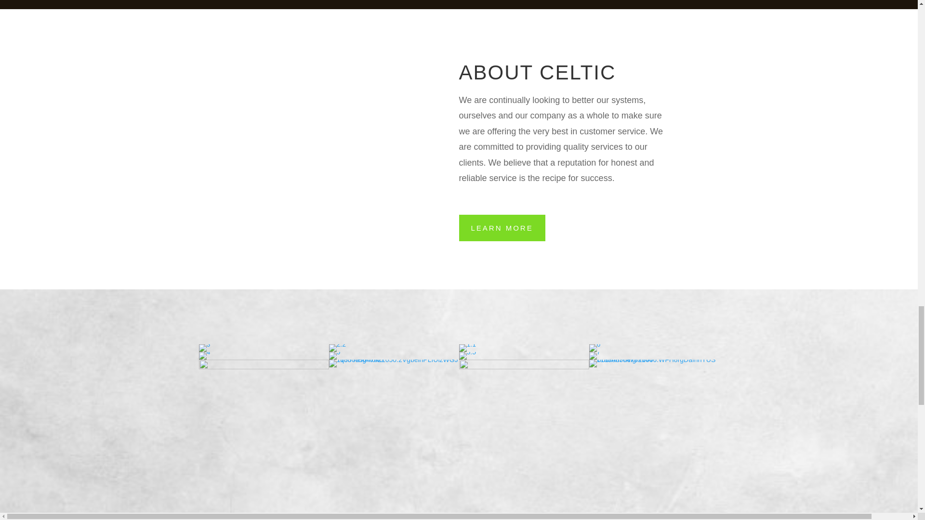 The image size is (925, 520). What do you see at coordinates (204, 356) in the screenshot?
I see `Home 11` at bounding box center [204, 356].